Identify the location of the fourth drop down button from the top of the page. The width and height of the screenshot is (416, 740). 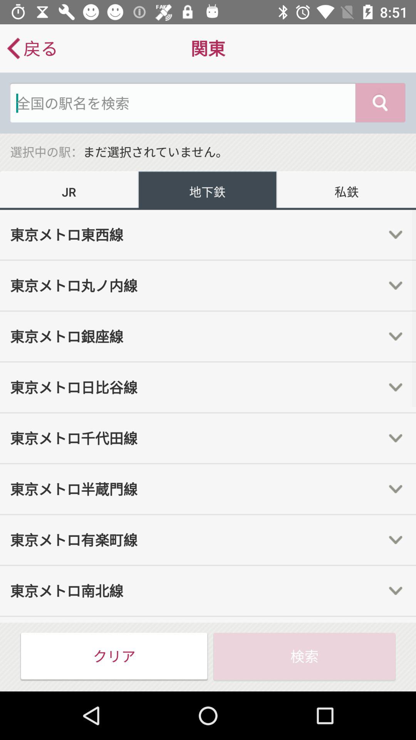
(396, 387).